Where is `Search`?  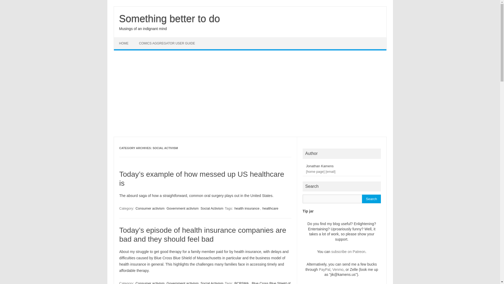
Search is located at coordinates (371, 199).